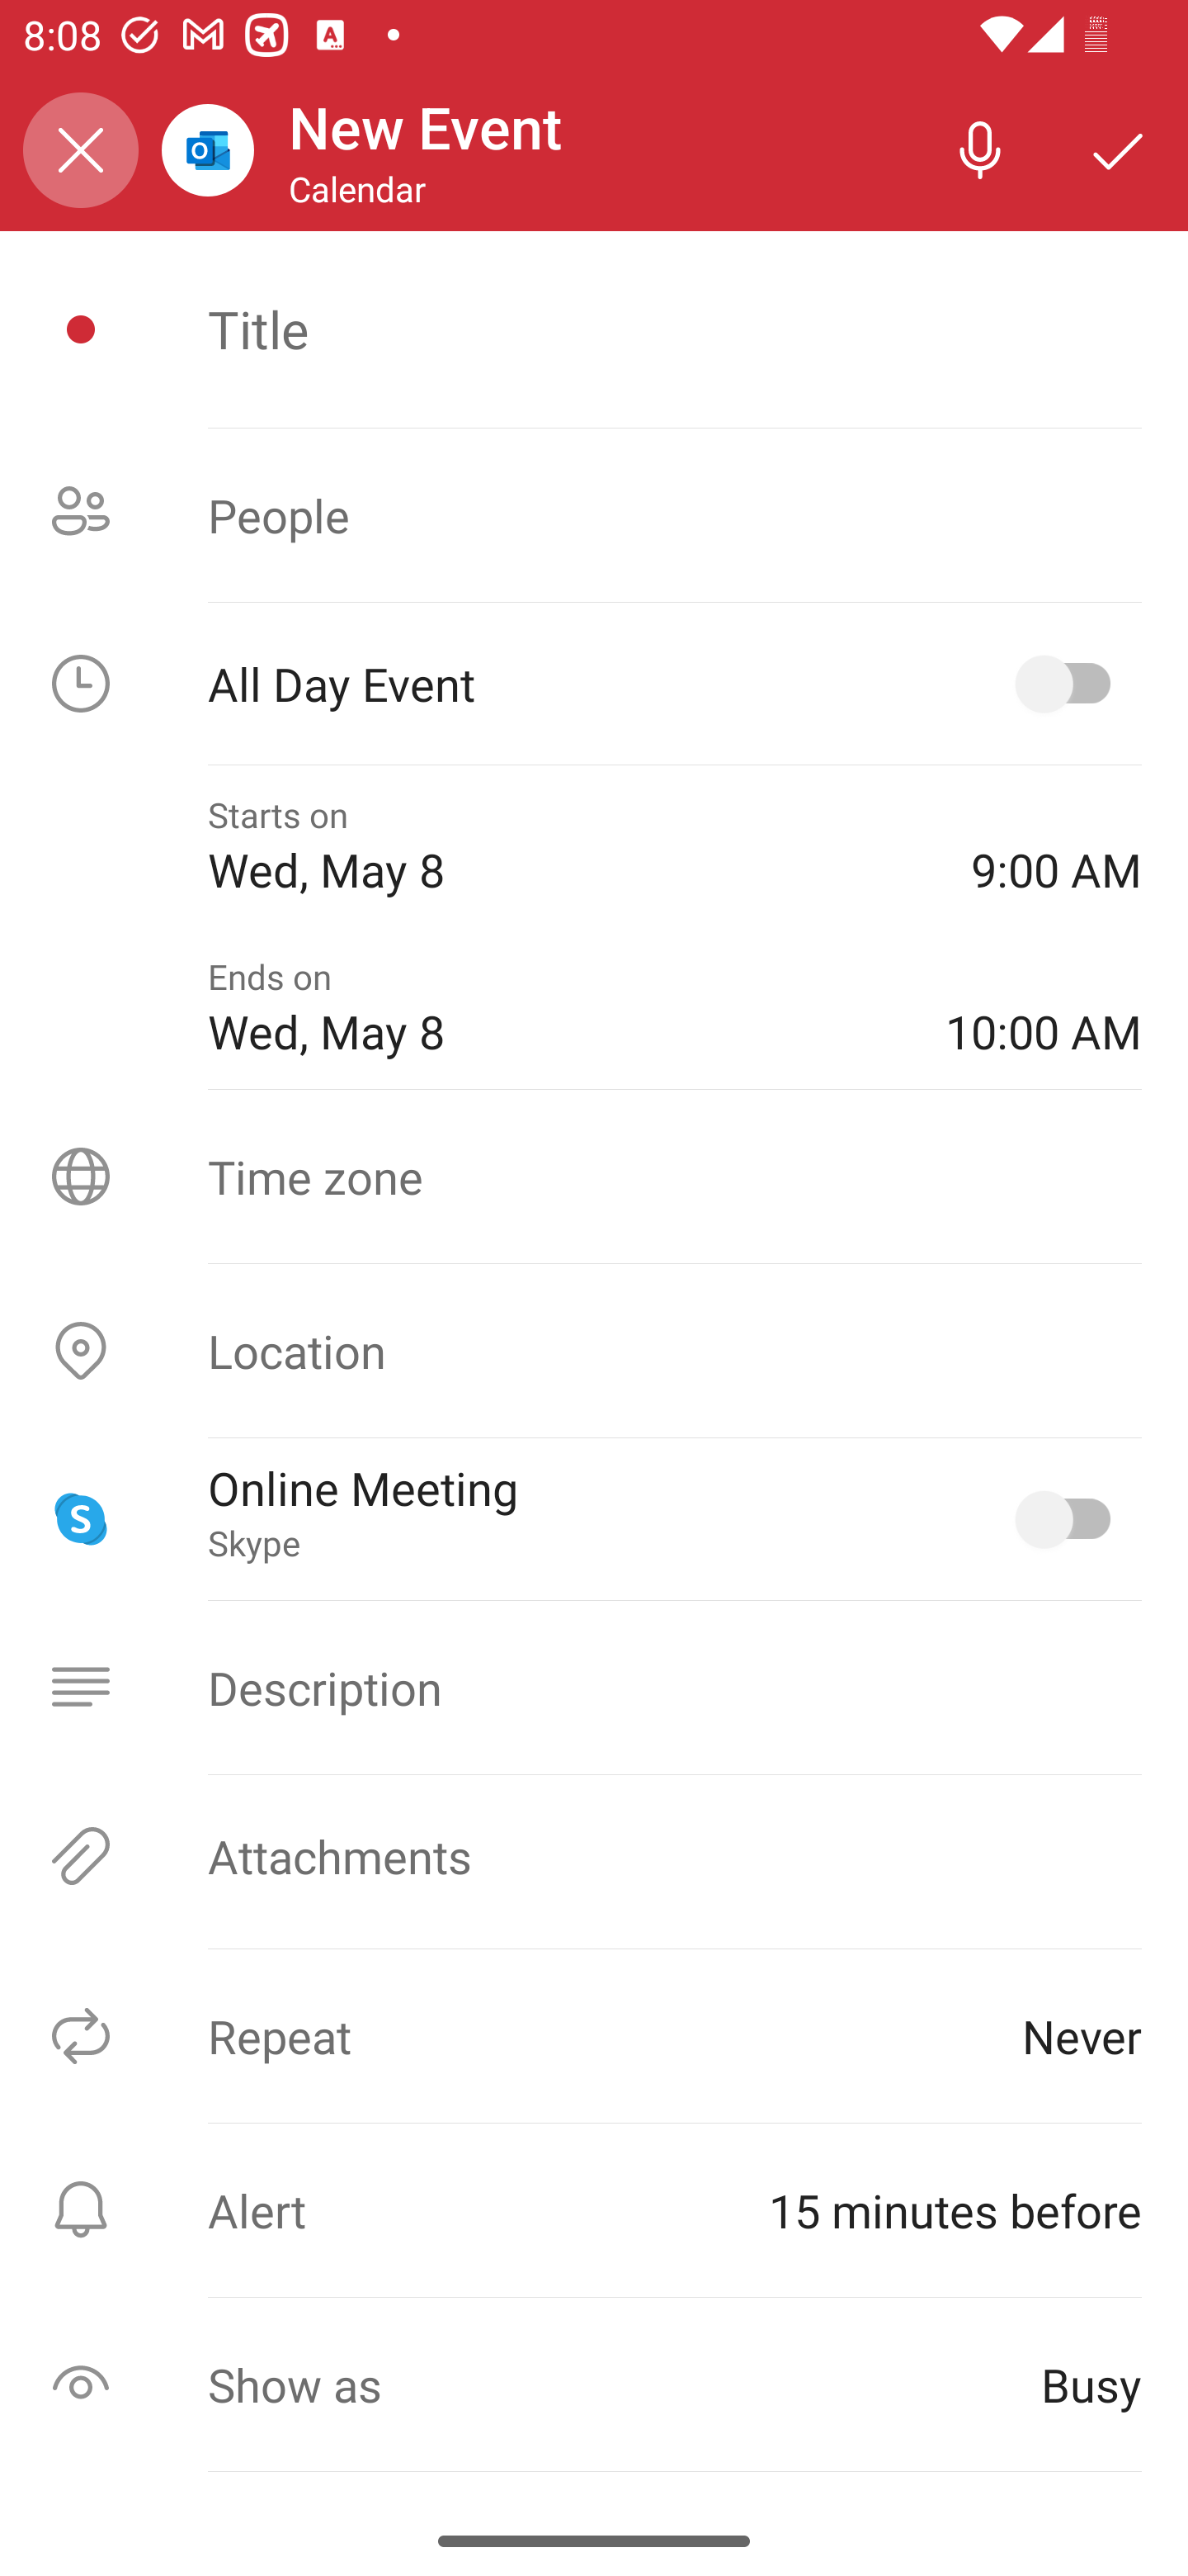  Describe the element at coordinates (566, 845) in the screenshot. I see `Starts on Wed, May 8` at that location.